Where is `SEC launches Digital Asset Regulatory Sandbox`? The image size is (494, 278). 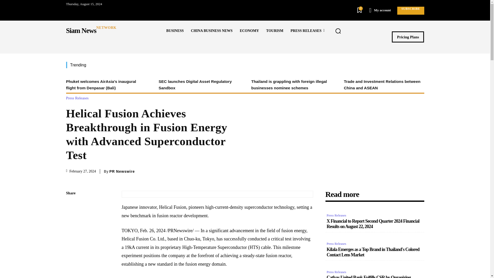 SEC launches Digital Asset Regulatory Sandbox is located at coordinates (195, 84).